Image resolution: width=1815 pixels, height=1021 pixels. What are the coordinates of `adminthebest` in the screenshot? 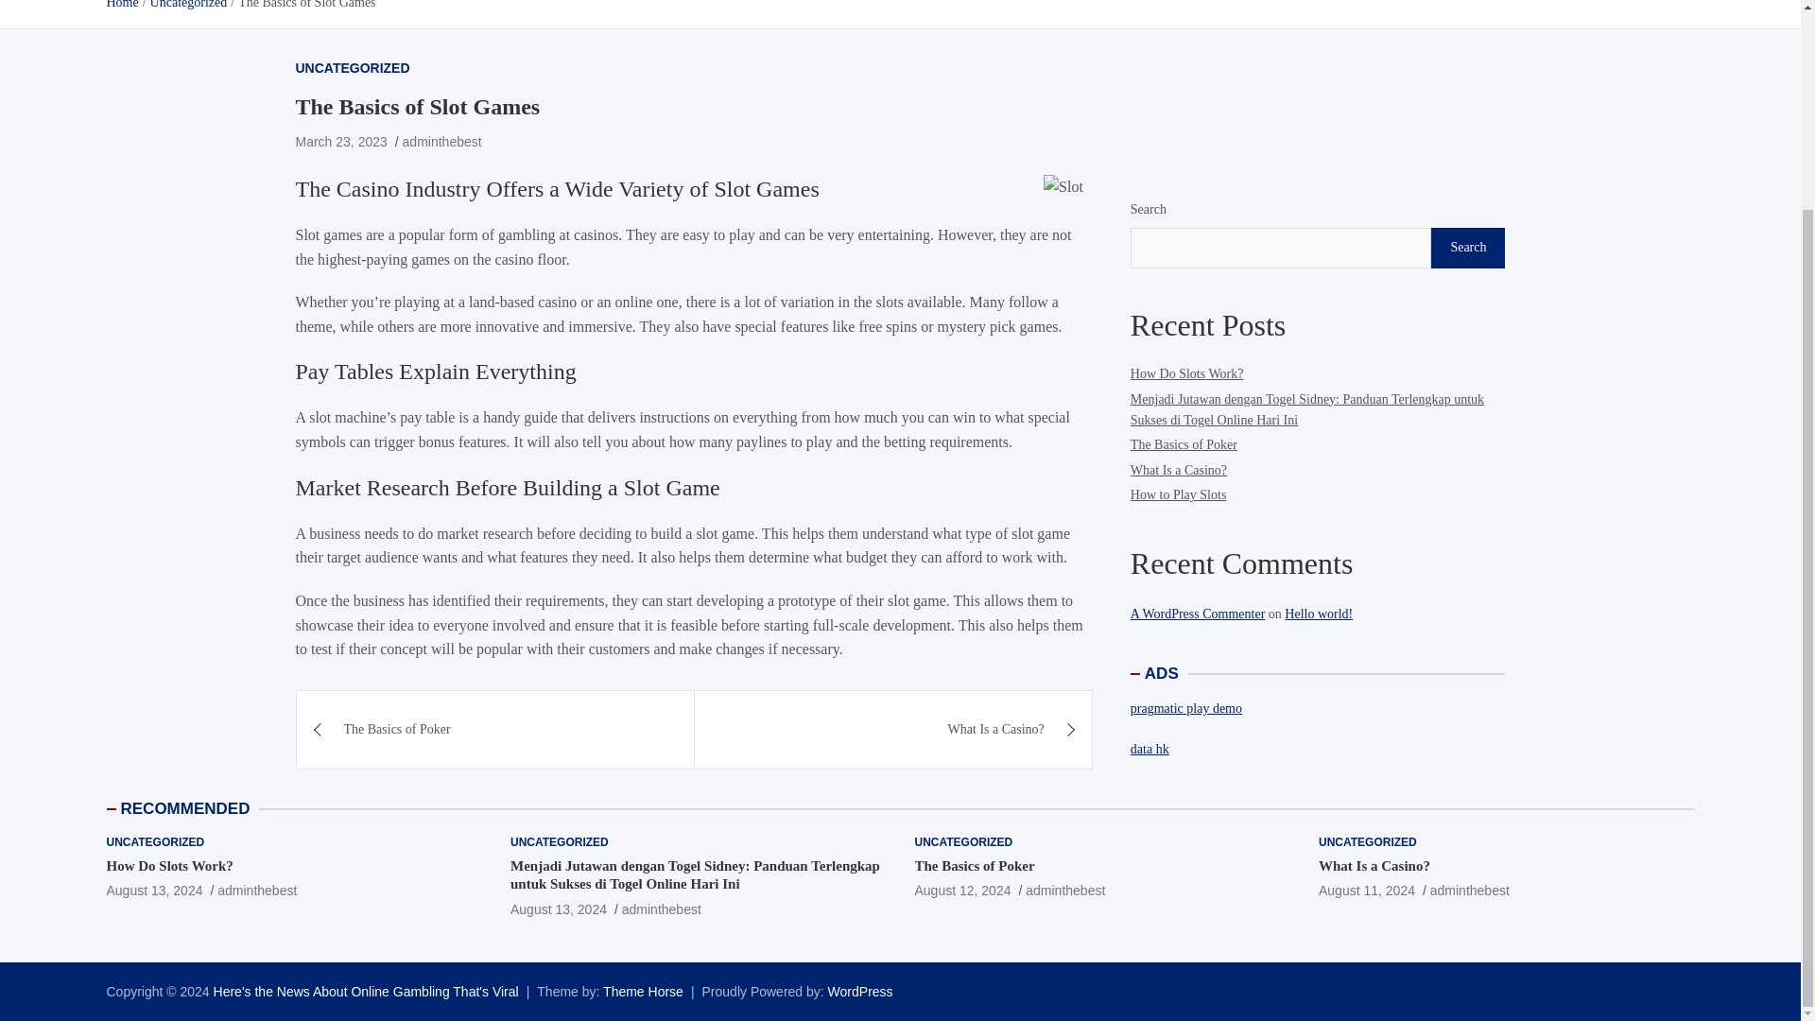 It's located at (1064, 891).